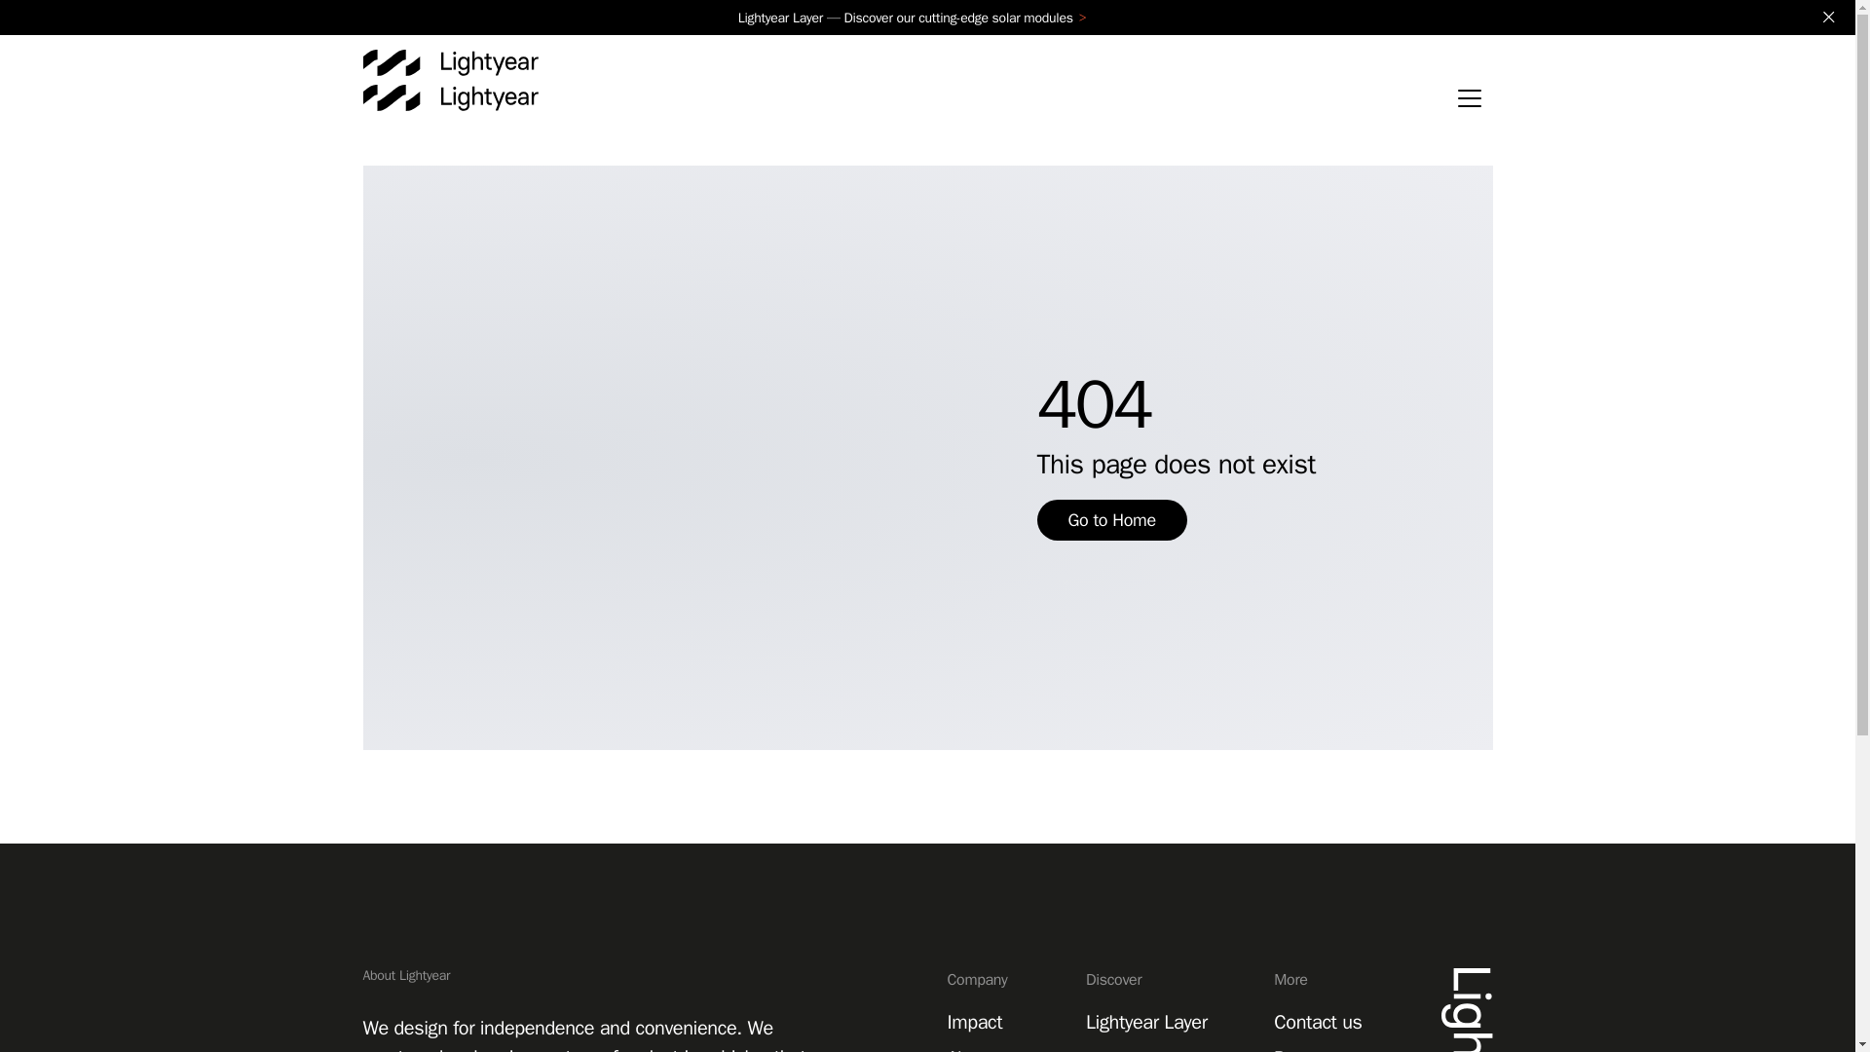  Describe the element at coordinates (1317, 1021) in the screenshot. I see `Contact us` at that location.